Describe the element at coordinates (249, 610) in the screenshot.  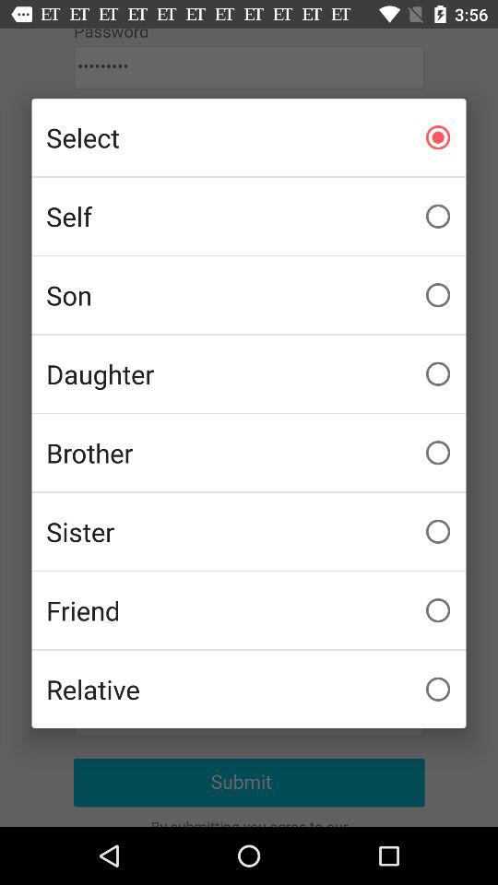
I see `tap the friend checkbox` at that location.